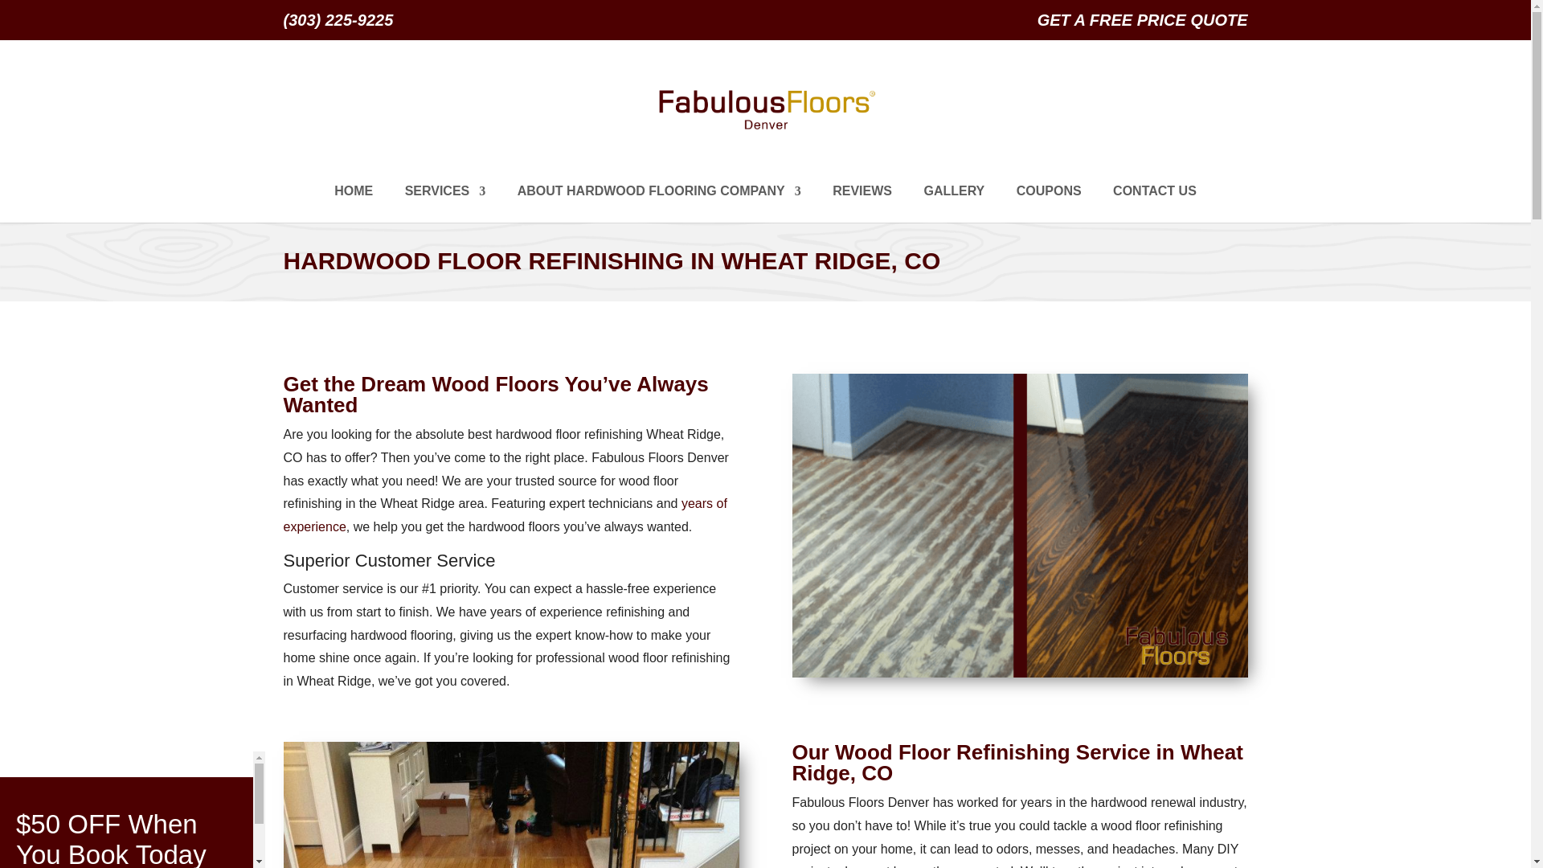 The height and width of the screenshot is (868, 1543). What do you see at coordinates (354, 204) in the screenshot?
I see `HOME` at bounding box center [354, 204].